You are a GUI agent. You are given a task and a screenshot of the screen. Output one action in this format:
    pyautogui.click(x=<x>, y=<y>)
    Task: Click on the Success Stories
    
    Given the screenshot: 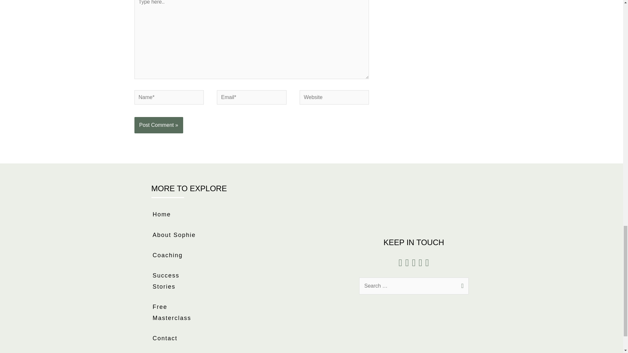 What is the action you would take?
    pyautogui.click(x=175, y=281)
    